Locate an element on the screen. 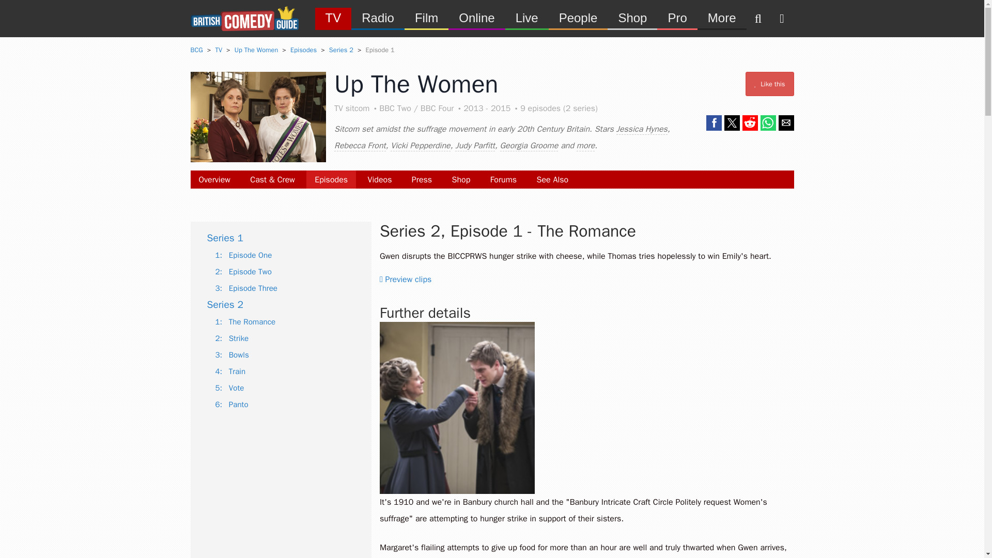 Image resolution: width=992 pixels, height=558 pixels. Film is located at coordinates (426, 18).